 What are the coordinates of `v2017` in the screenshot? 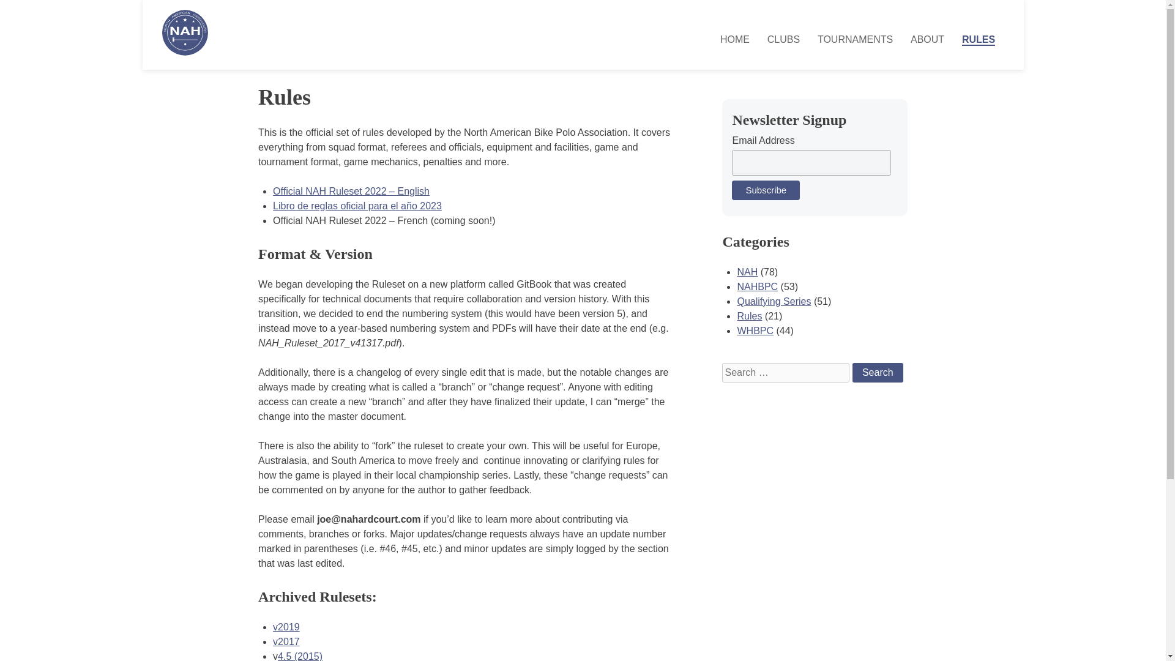 It's located at (286, 641).